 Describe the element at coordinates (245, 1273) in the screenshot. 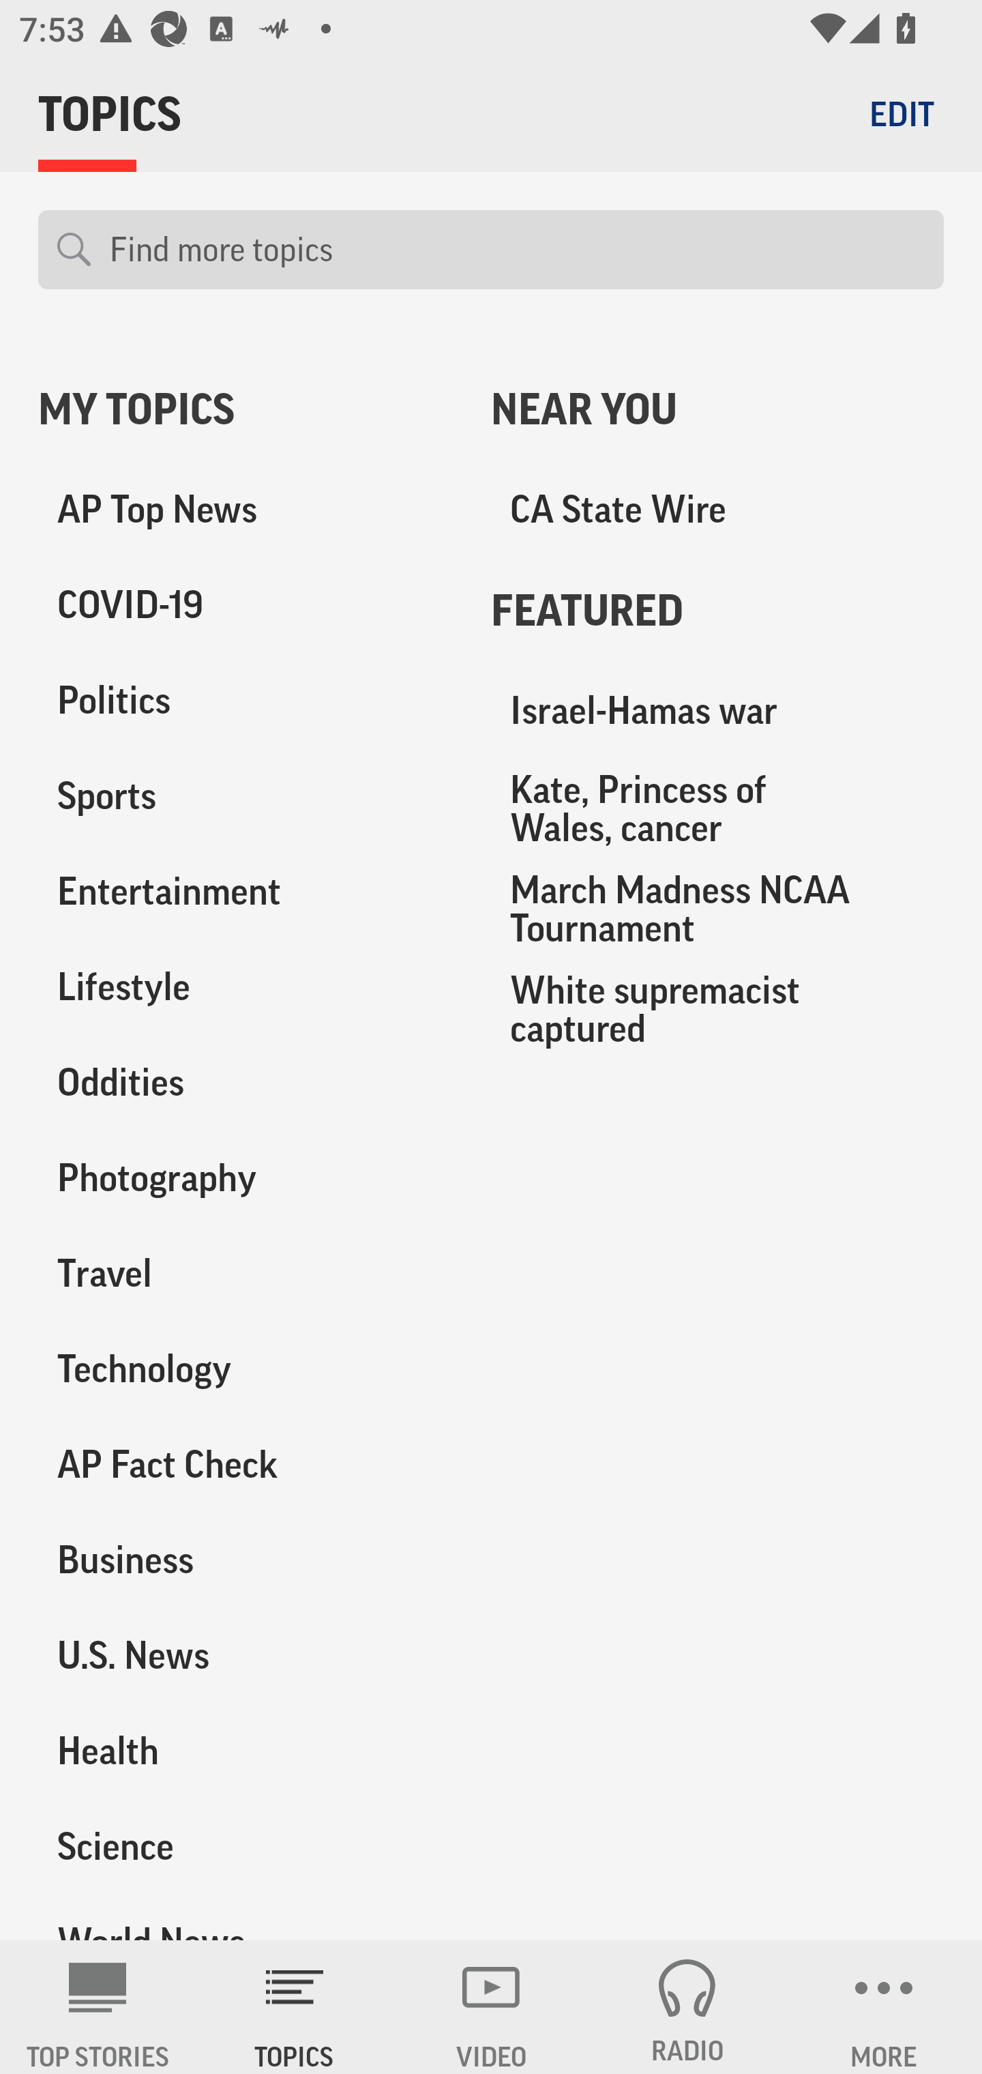

I see `Travel` at that location.